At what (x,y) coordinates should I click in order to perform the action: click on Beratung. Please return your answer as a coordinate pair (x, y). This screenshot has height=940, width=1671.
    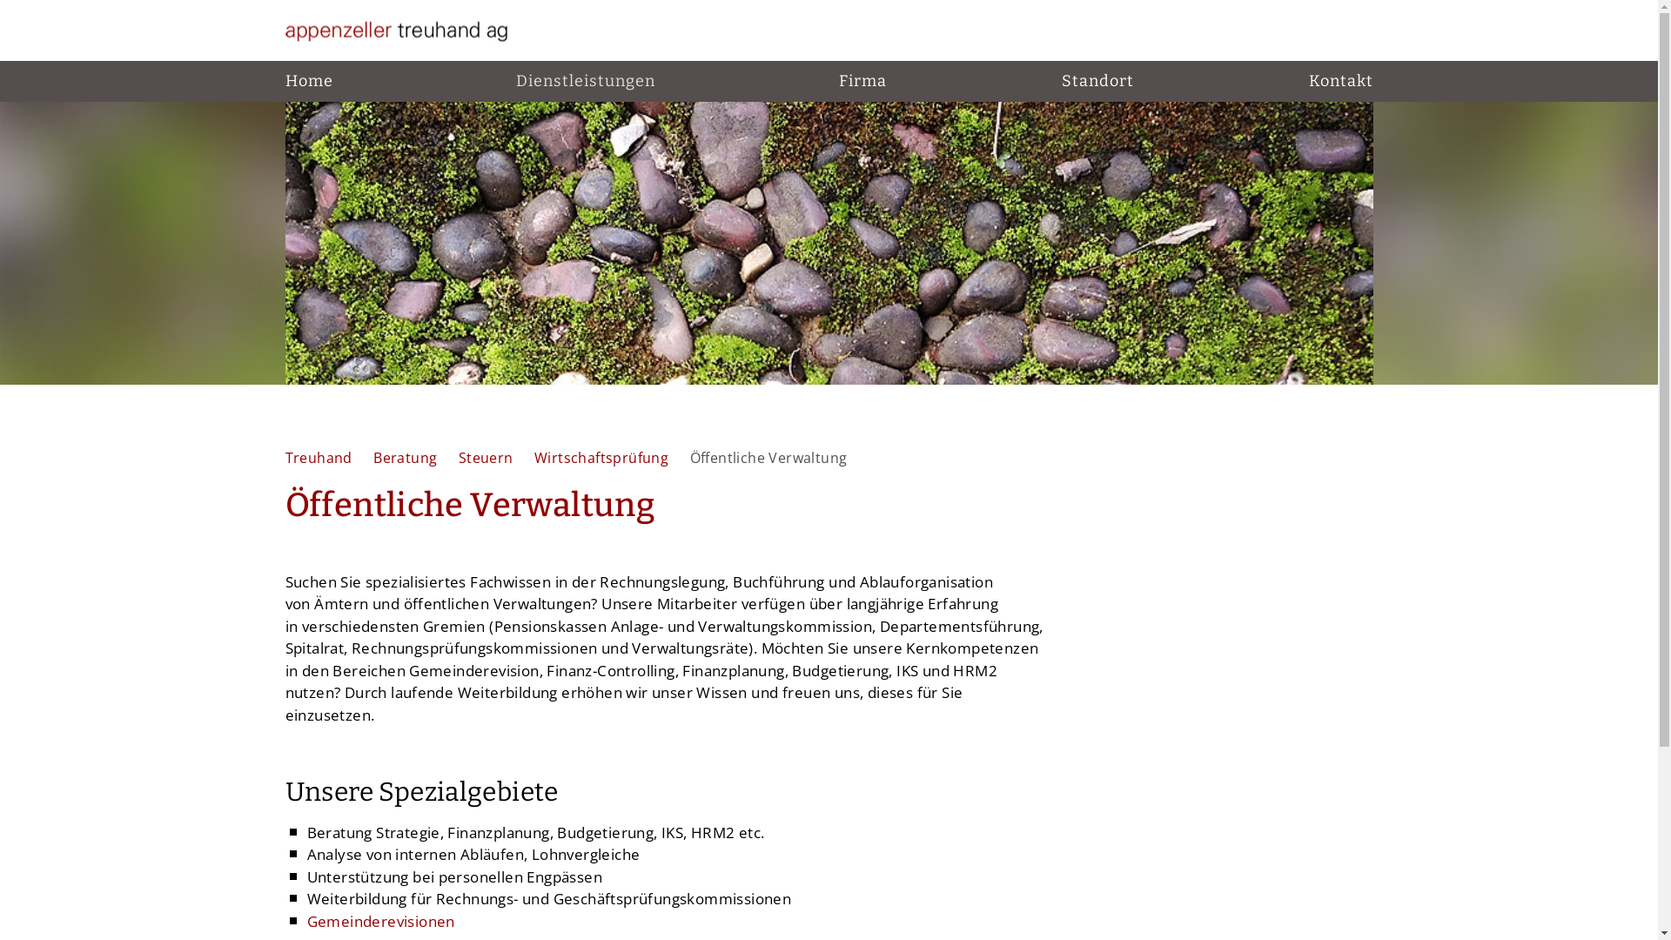
    Looking at the image, I should click on (407, 458).